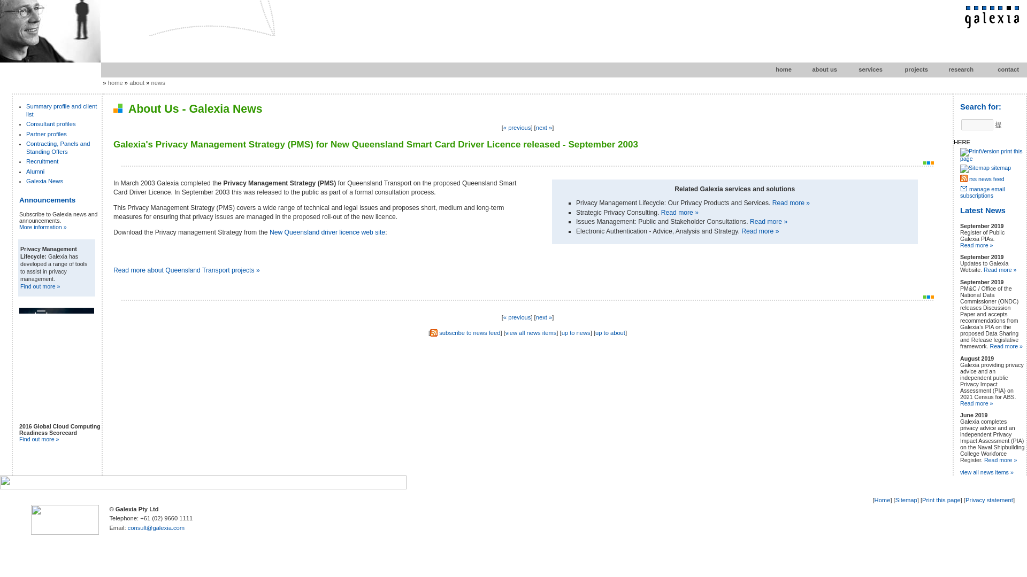 The width and height of the screenshot is (1027, 577). I want to click on New Queensland driver licence web site, so click(327, 232).